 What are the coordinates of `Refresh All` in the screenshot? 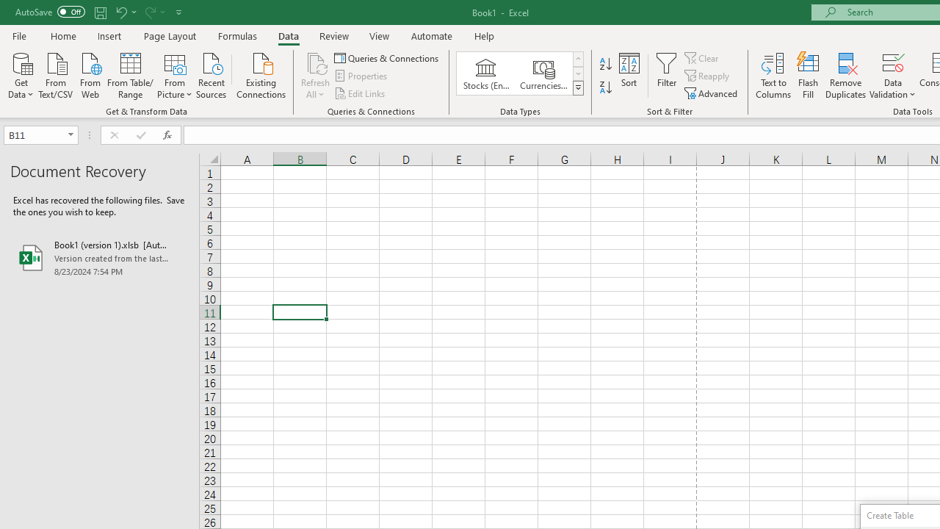 It's located at (316, 62).